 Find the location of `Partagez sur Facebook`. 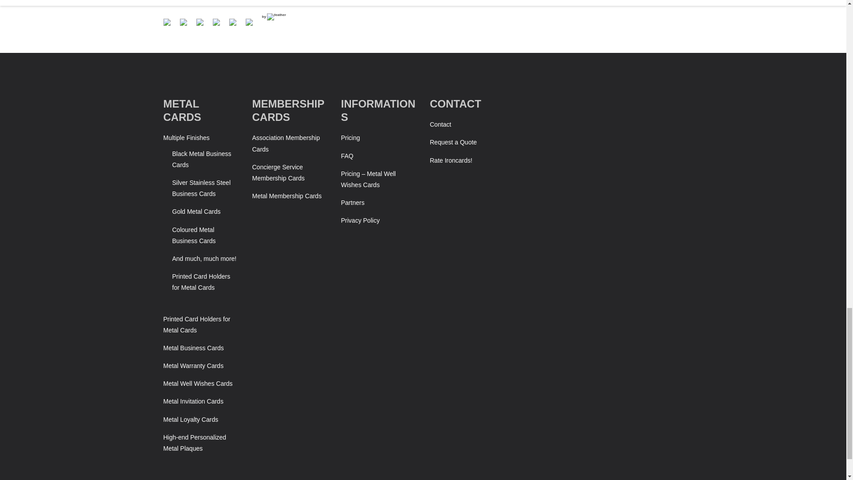

Partagez sur Facebook is located at coordinates (171, 26).